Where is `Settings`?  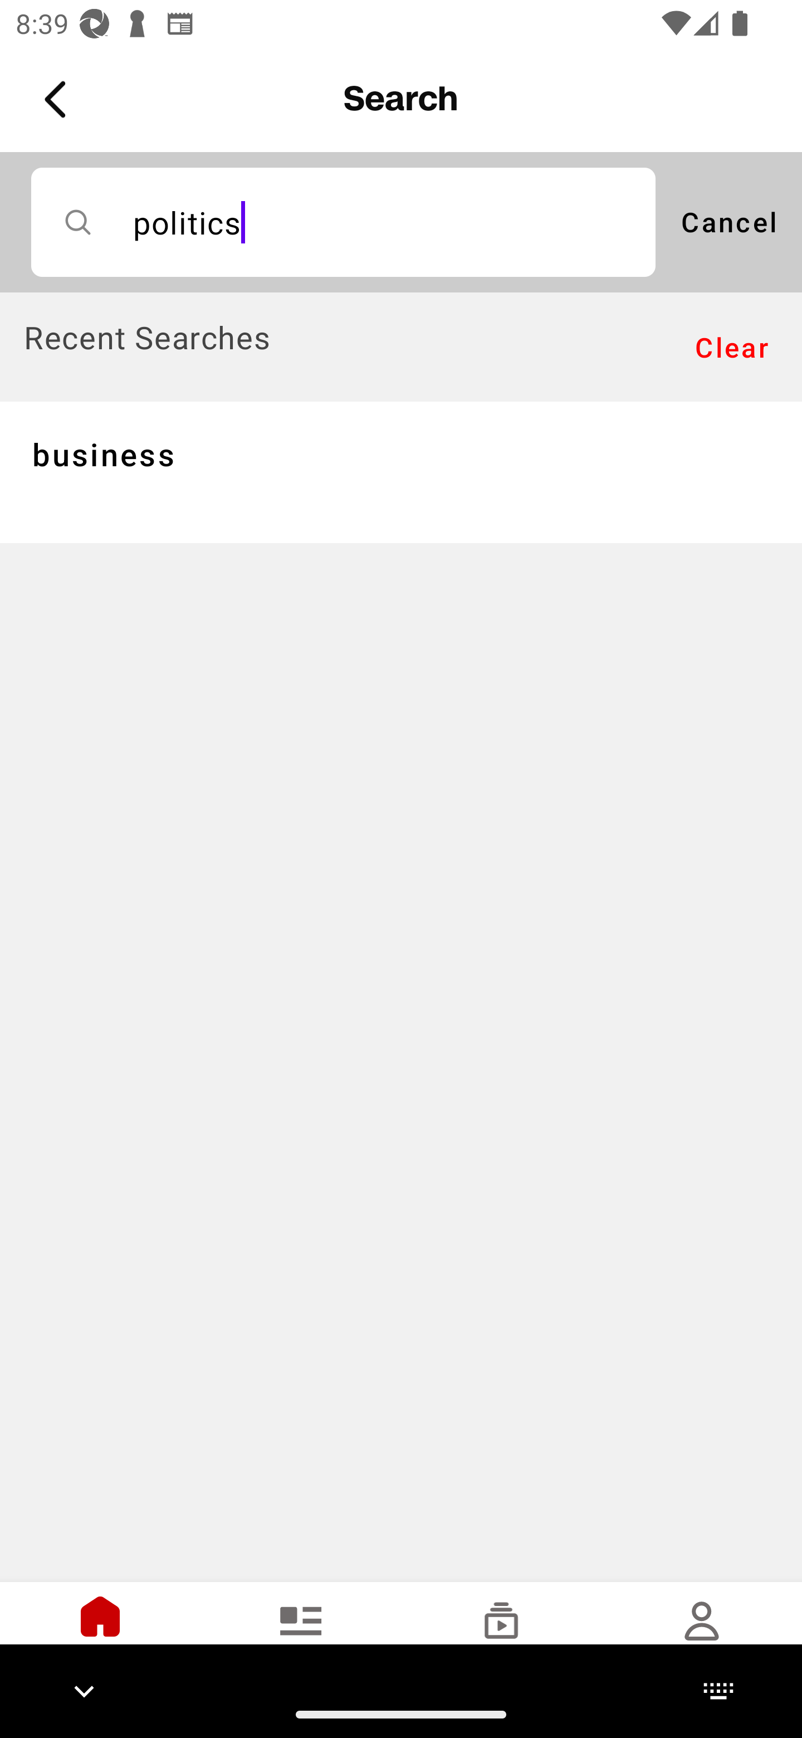 Settings is located at coordinates (702, 1636).